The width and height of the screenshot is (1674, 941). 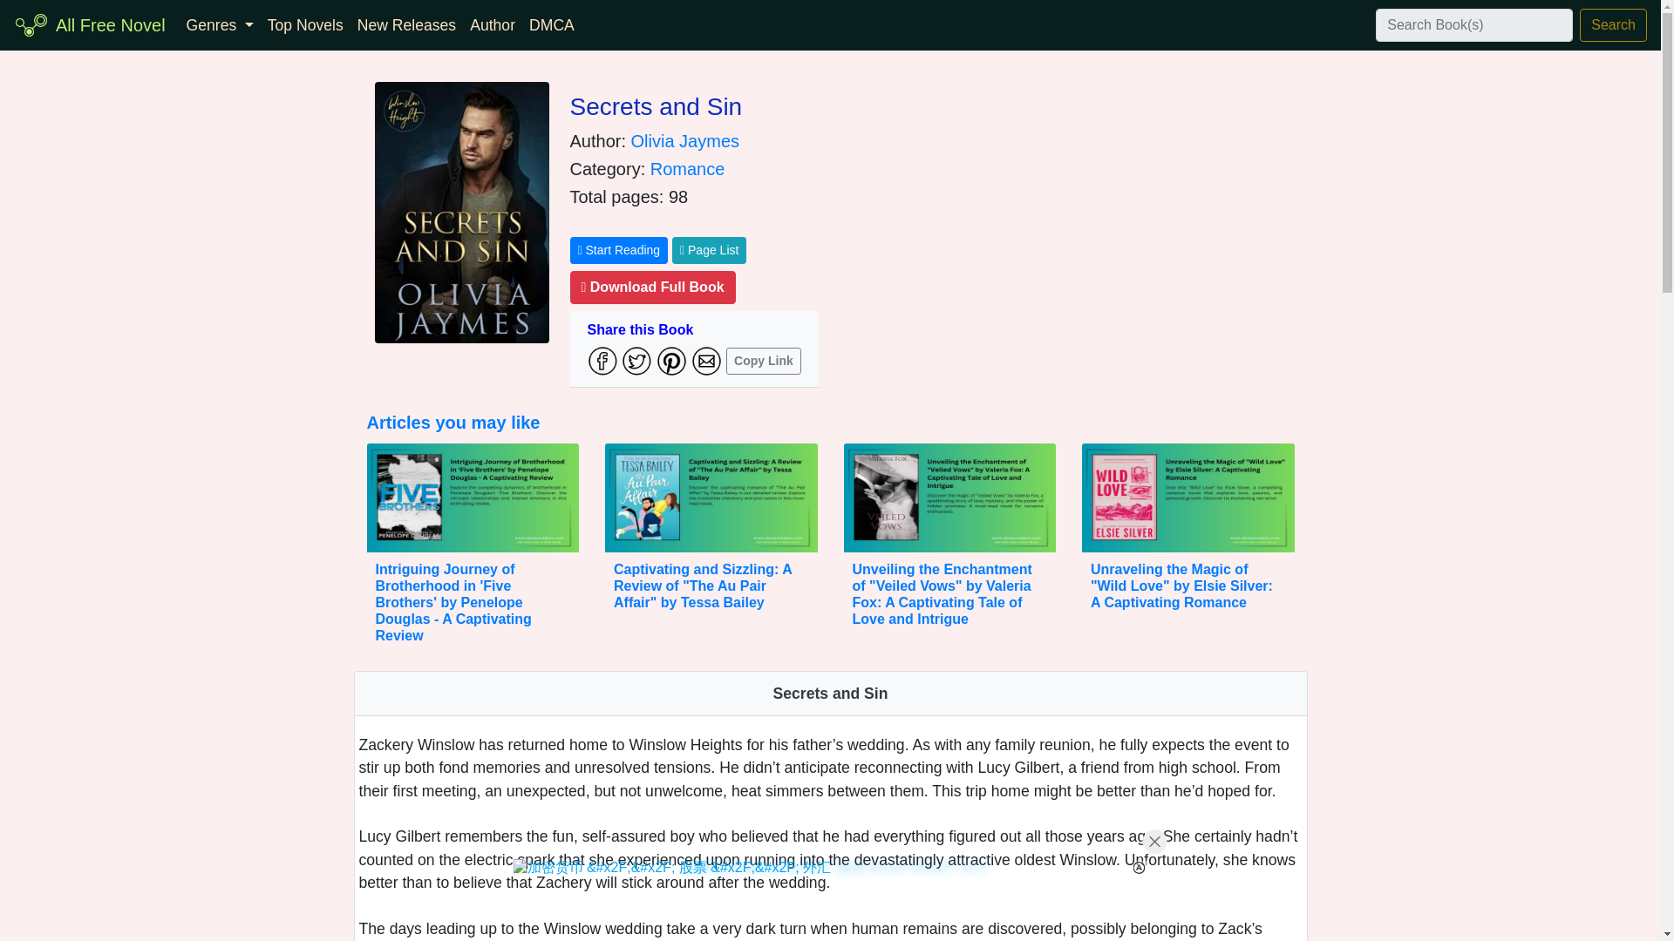 What do you see at coordinates (710, 251) in the screenshot?
I see `Page List` at bounding box center [710, 251].